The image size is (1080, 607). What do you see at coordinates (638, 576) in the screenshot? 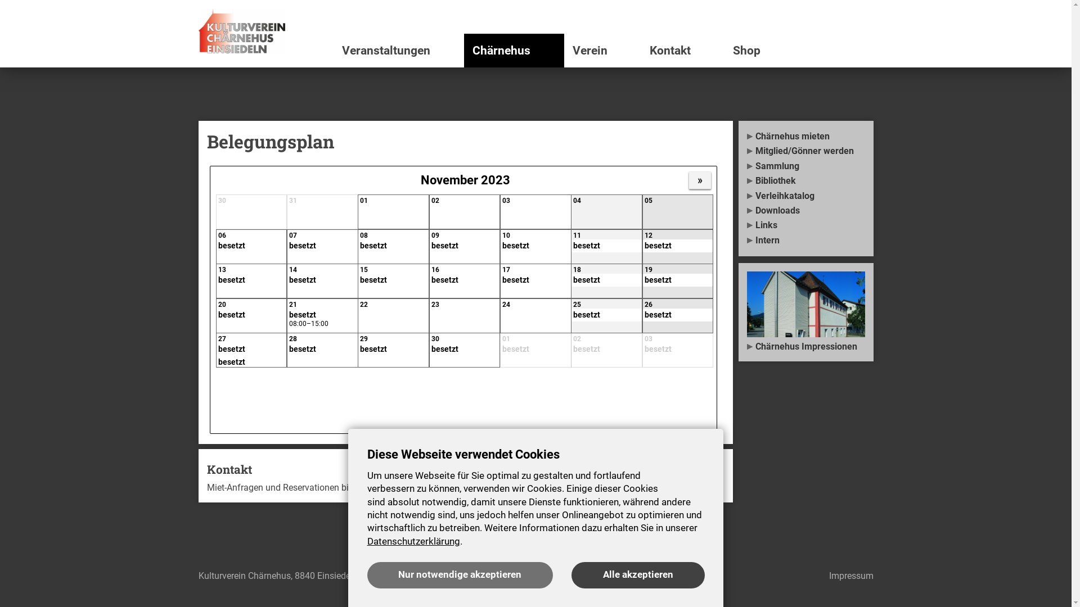
I see `Alle akzeptieren` at bounding box center [638, 576].